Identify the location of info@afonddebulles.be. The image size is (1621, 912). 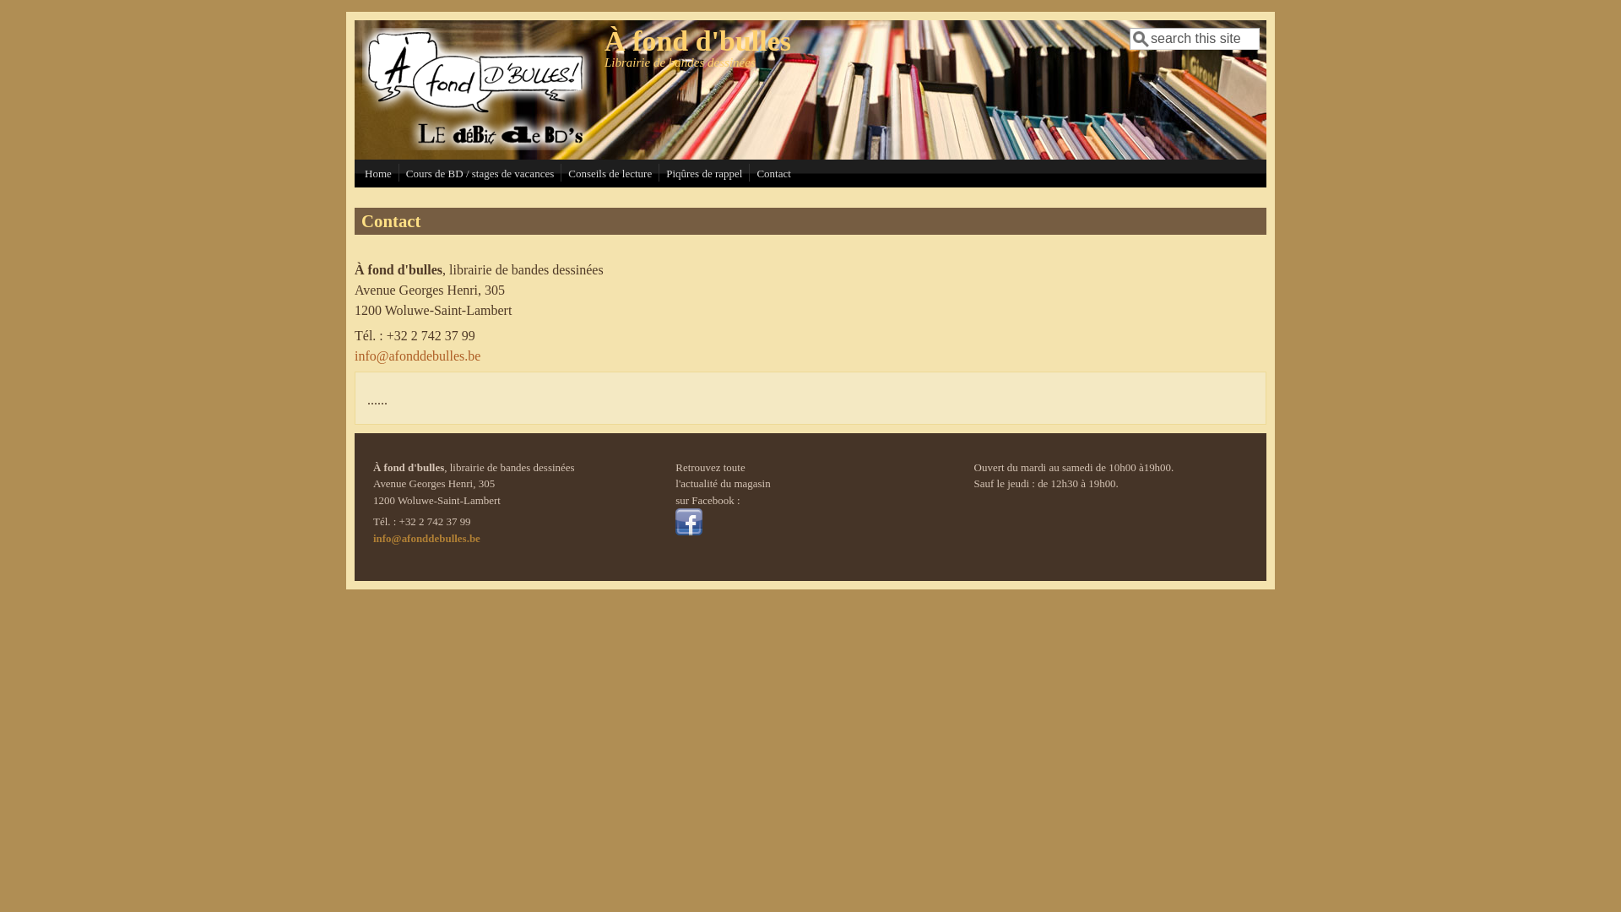
(427, 539).